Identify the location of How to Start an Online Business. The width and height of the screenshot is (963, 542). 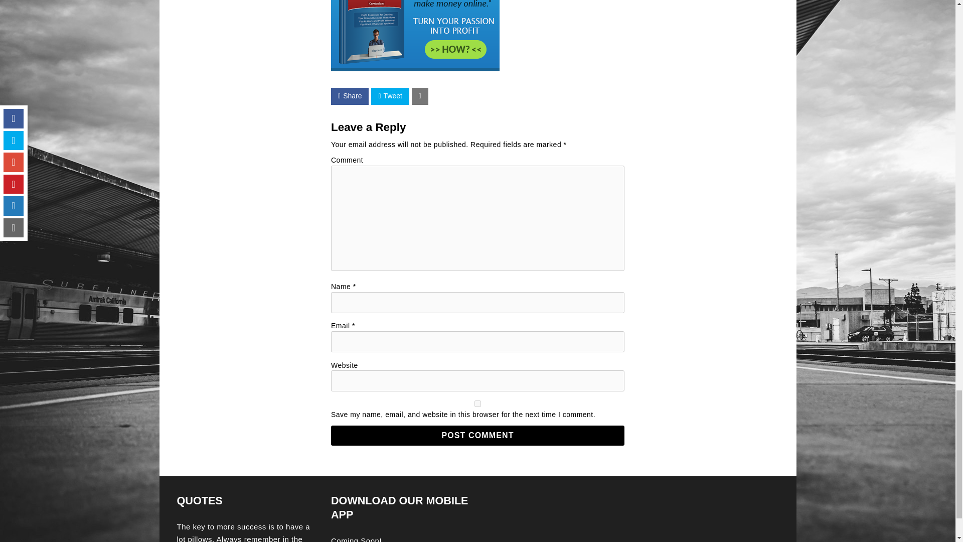
(415, 35).